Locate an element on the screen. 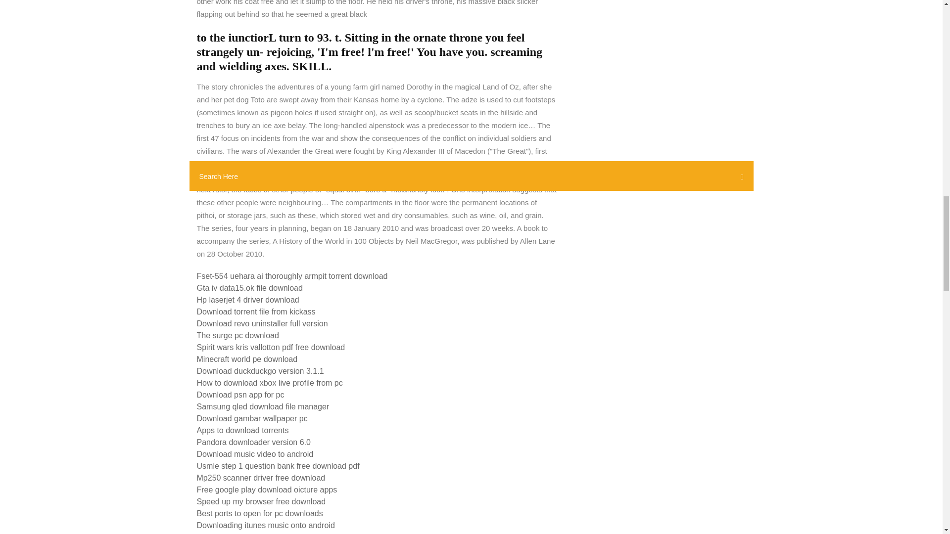 The image size is (950, 534). Gta iv data15.ok file download is located at coordinates (249, 288).